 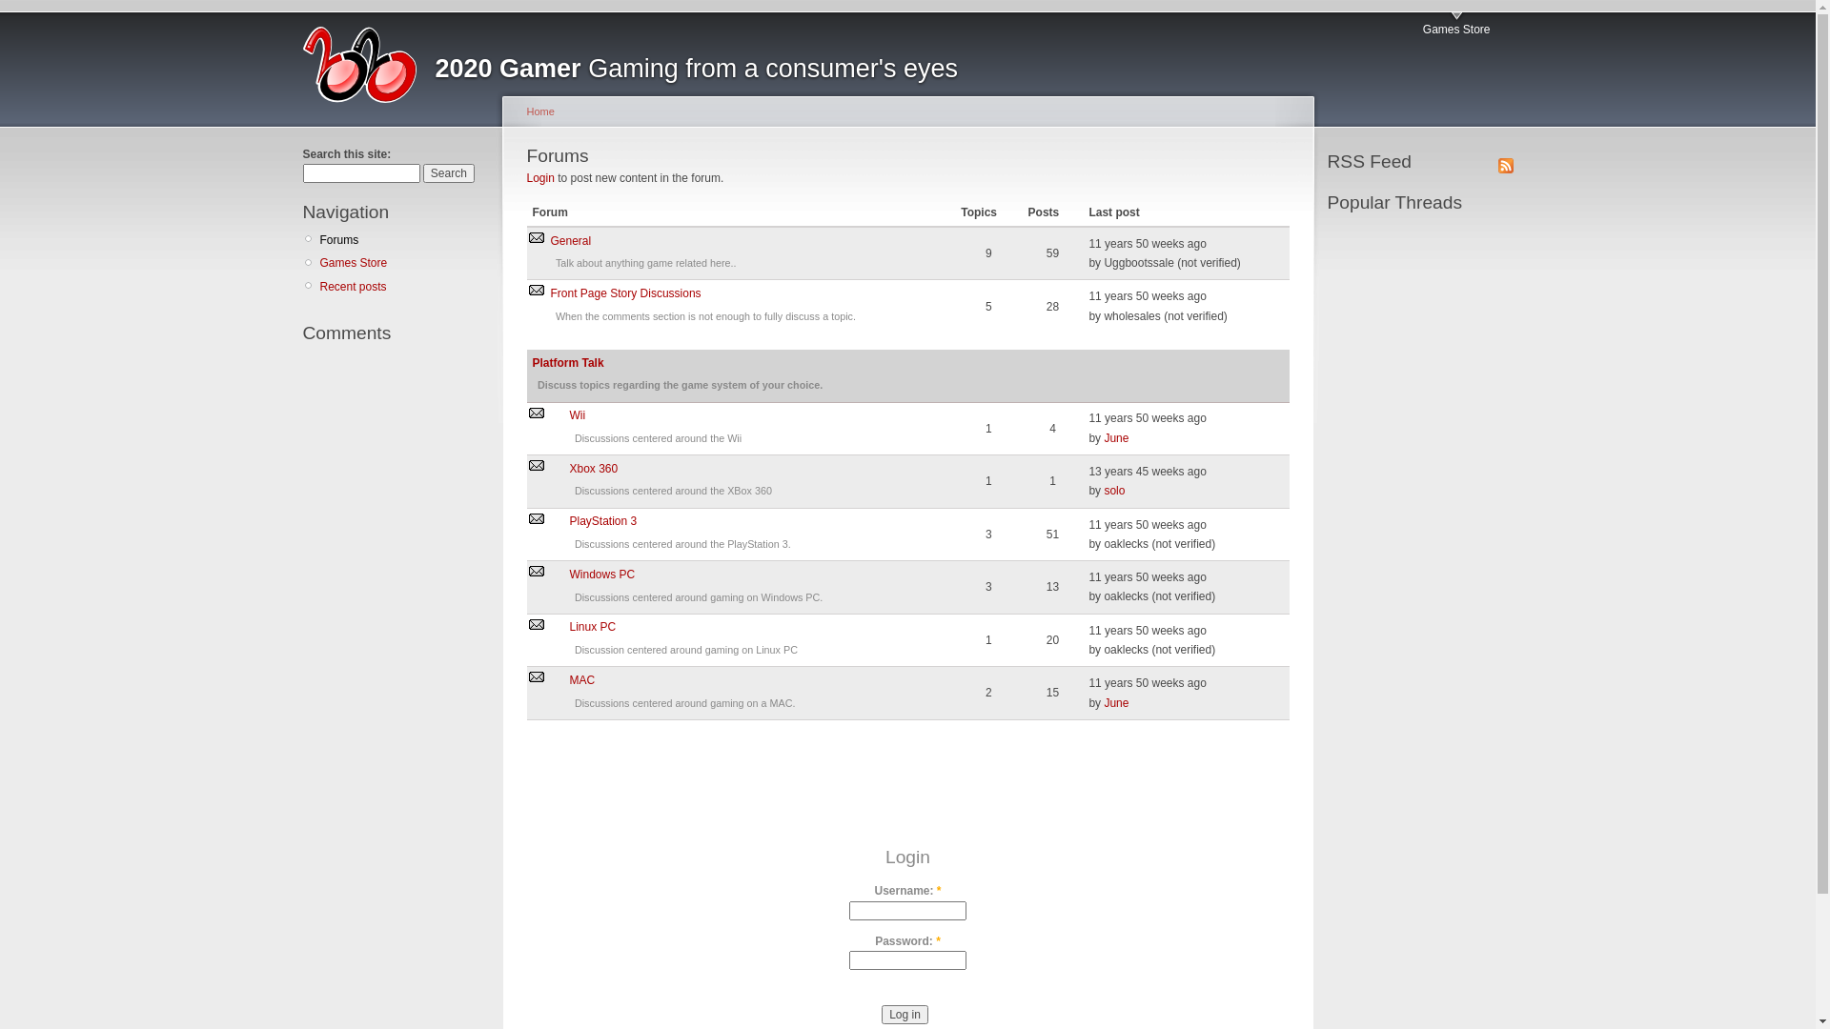 I want to click on PlayStation 3, so click(x=604, y=521).